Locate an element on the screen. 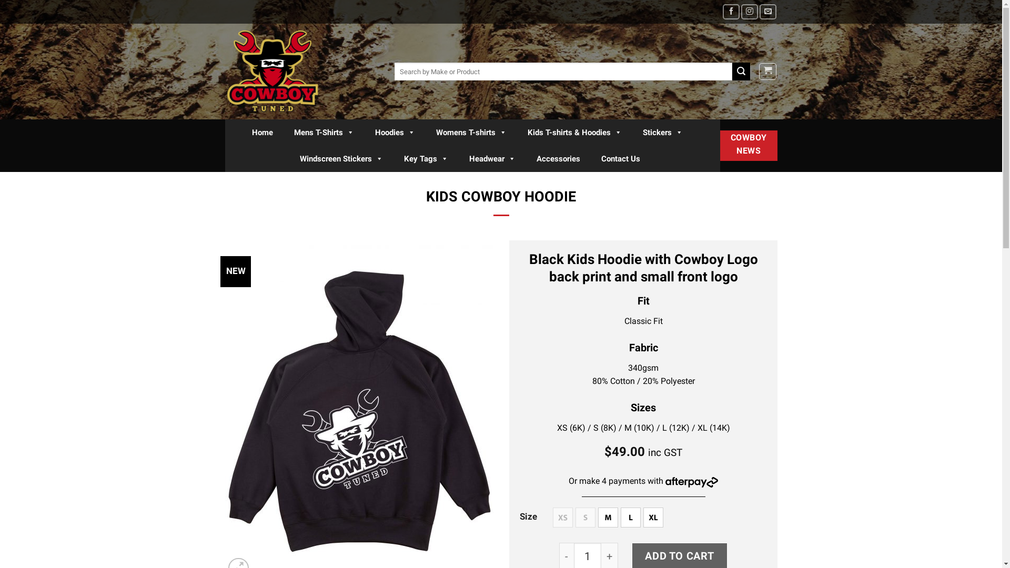  Medium is located at coordinates (608, 518).